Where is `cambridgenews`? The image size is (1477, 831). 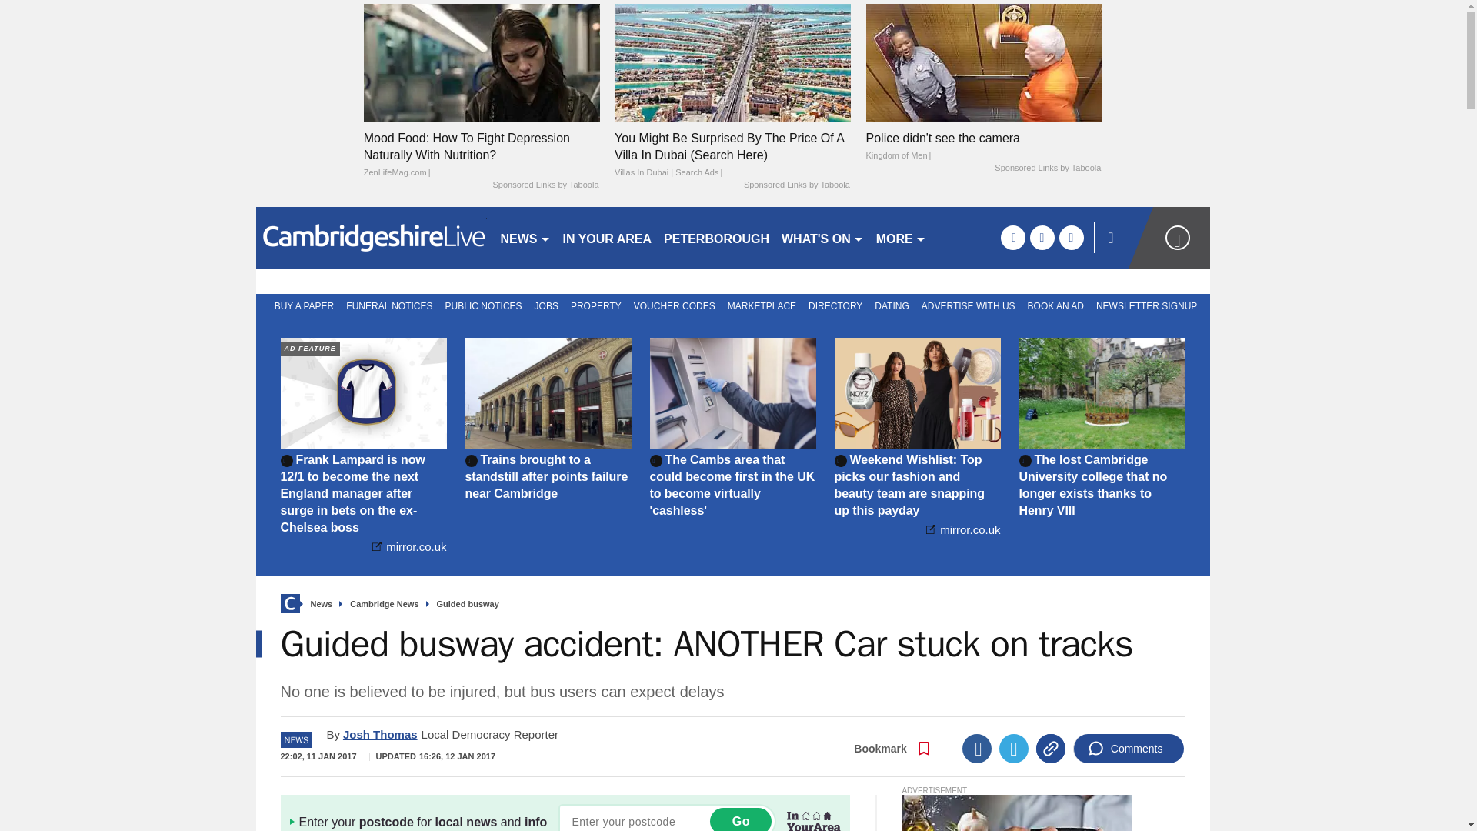
cambridgenews is located at coordinates (371, 237).